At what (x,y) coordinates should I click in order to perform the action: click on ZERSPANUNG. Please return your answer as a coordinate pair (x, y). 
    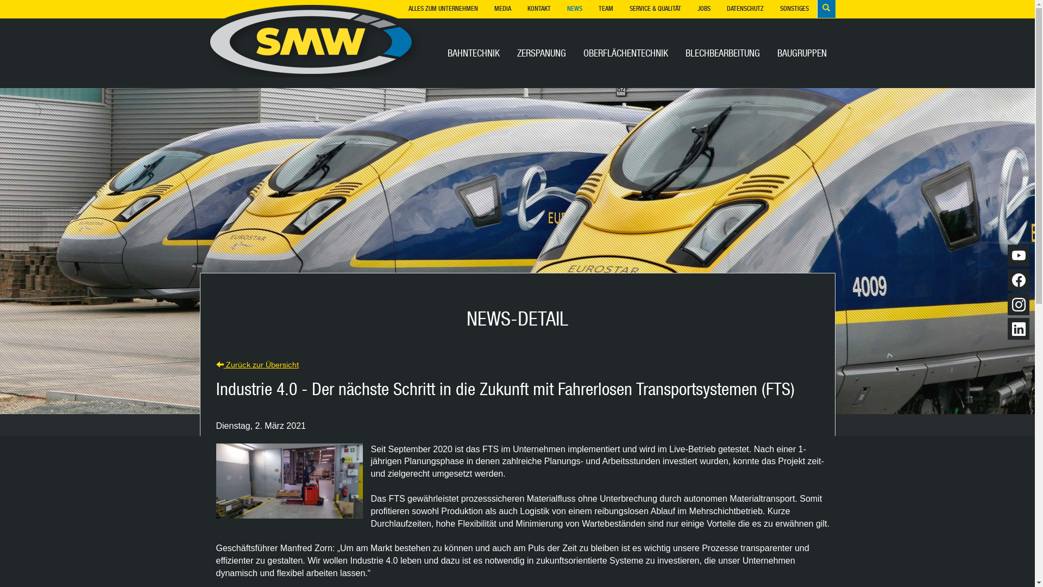
    Looking at the image, I should click on (542, 54).